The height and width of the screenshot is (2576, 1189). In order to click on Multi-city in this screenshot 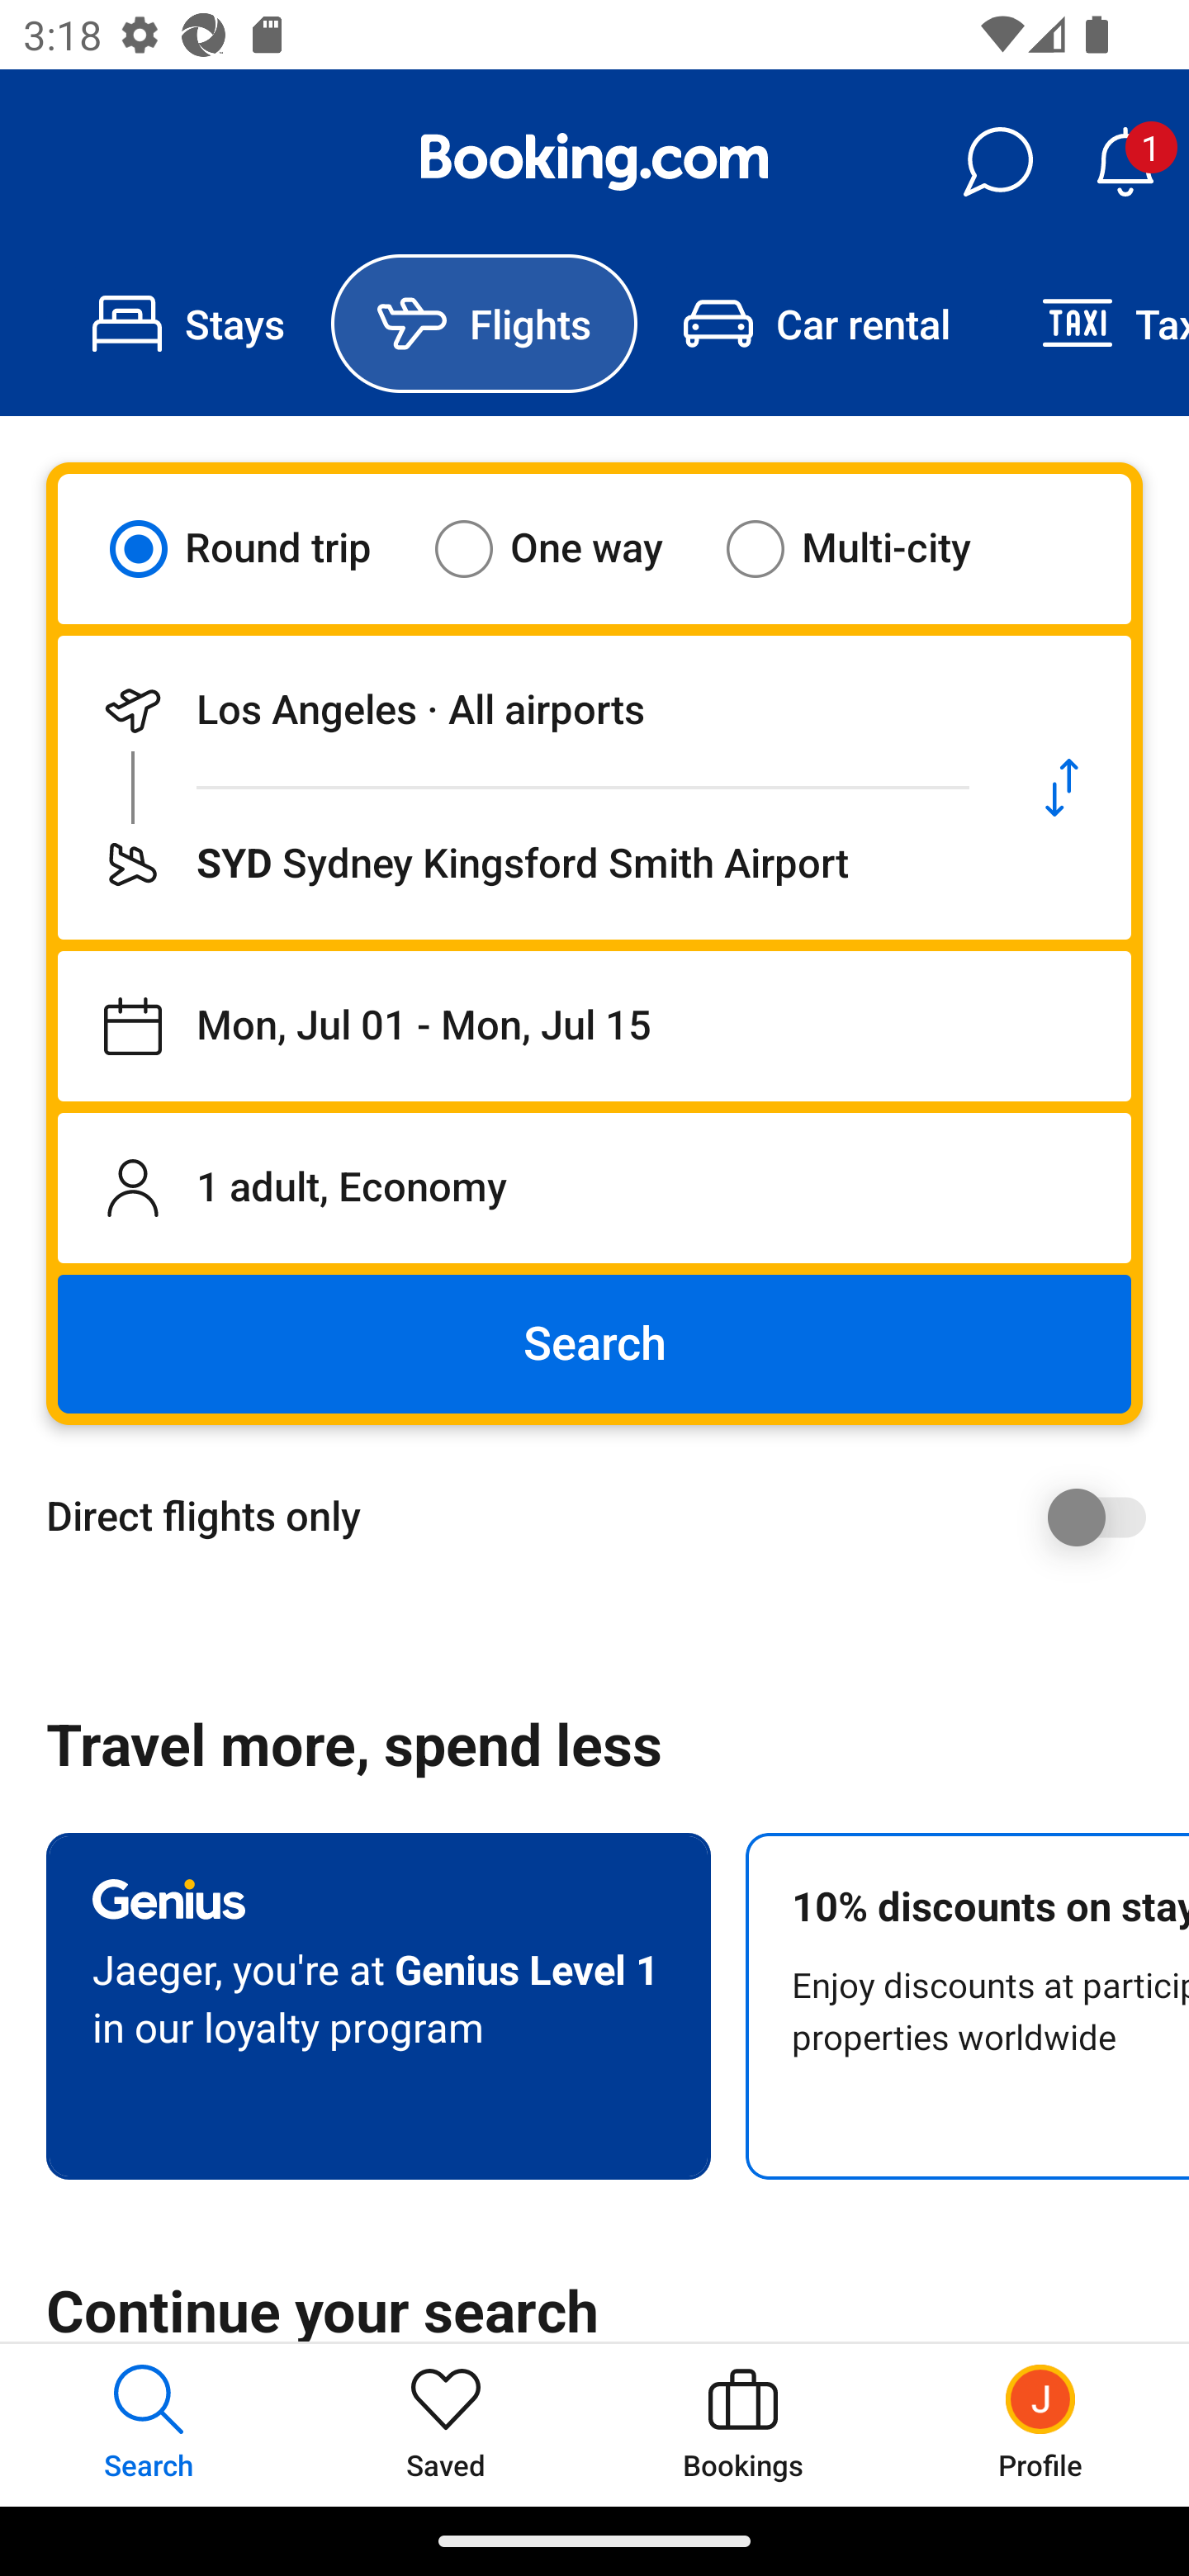, I will do `click(869, 548)`.